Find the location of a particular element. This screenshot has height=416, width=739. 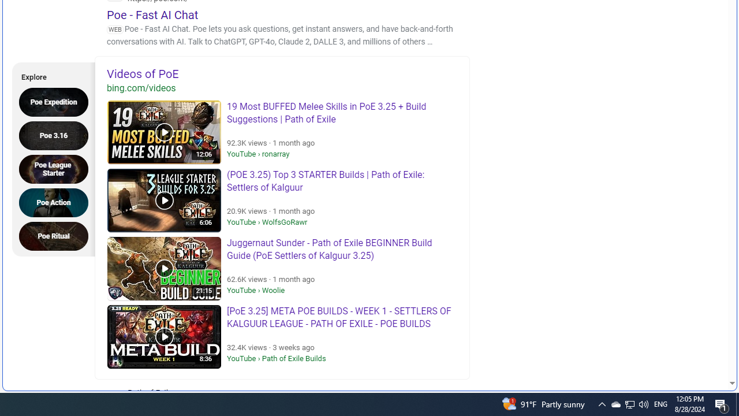

Poe Action is located at coordinates (602, 404).